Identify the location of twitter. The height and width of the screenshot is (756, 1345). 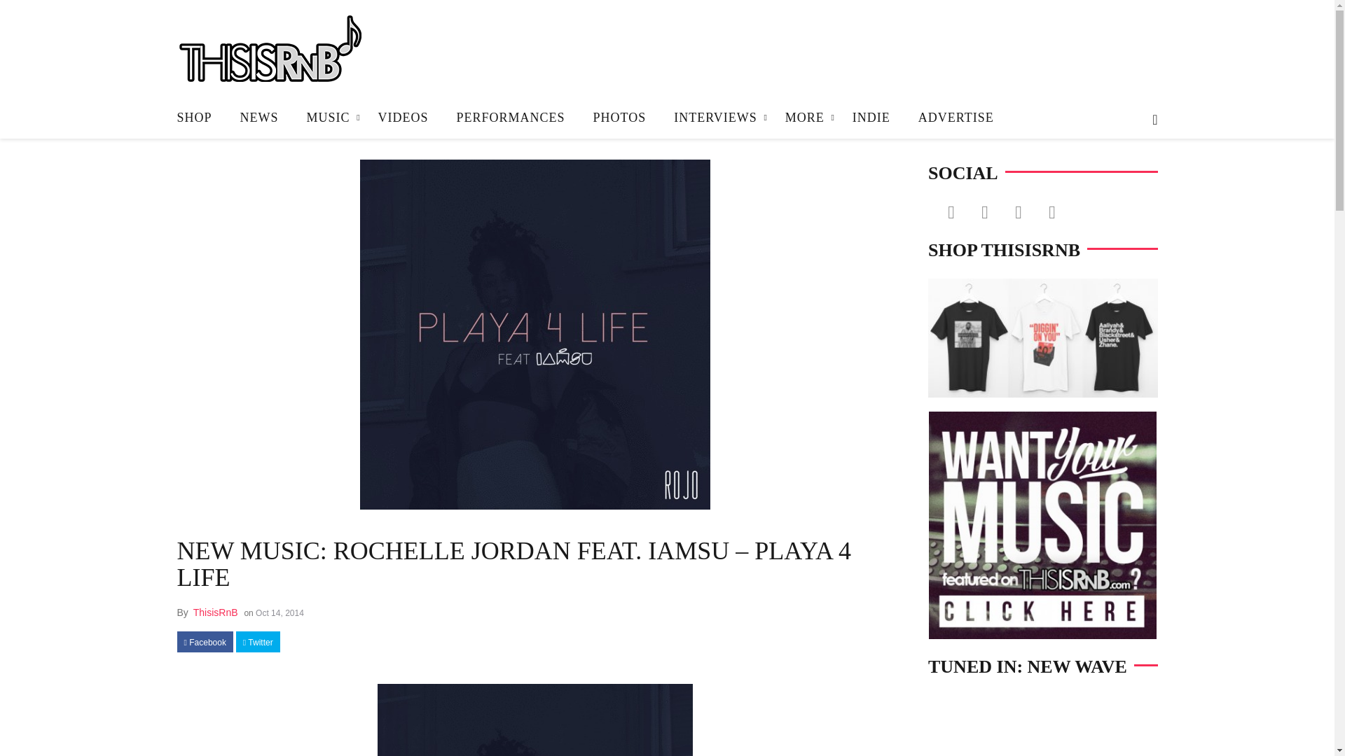
(258, 643).